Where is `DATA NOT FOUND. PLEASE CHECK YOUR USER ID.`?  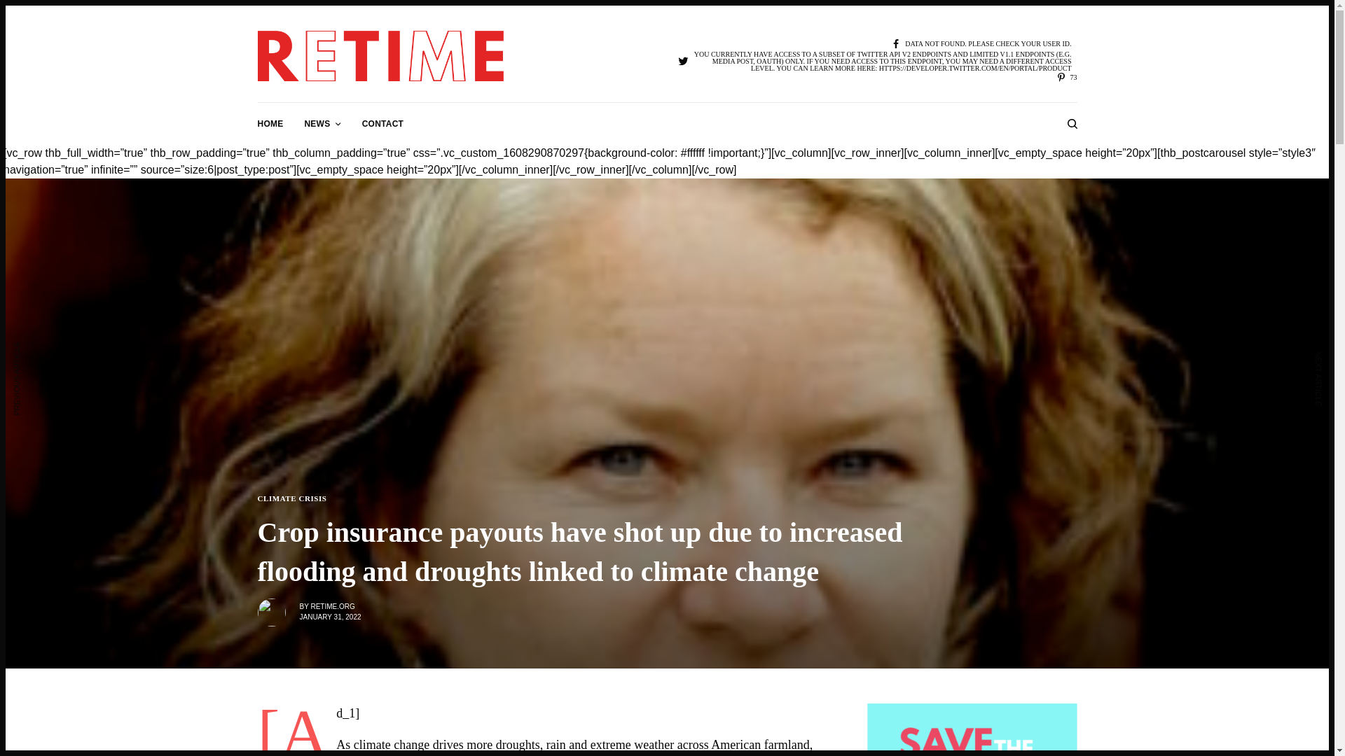
DATA NOT FOUND. PLEASE CHECK YOUR USER ID. is located at coordinates (981, 45).